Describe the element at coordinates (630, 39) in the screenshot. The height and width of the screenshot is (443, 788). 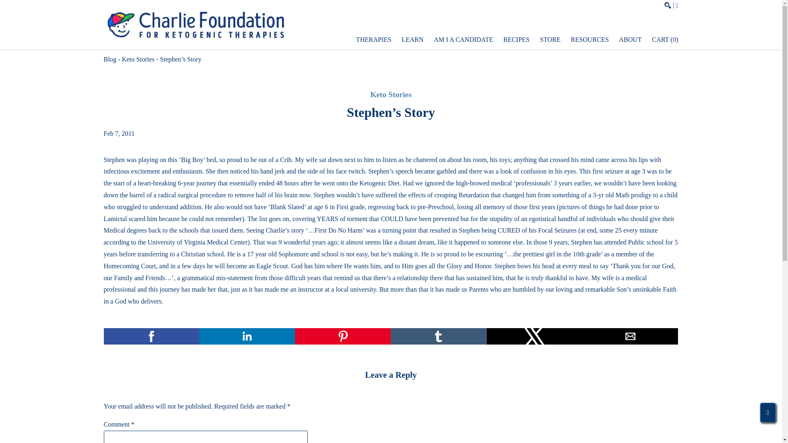
I see `ABOUT` at that location.